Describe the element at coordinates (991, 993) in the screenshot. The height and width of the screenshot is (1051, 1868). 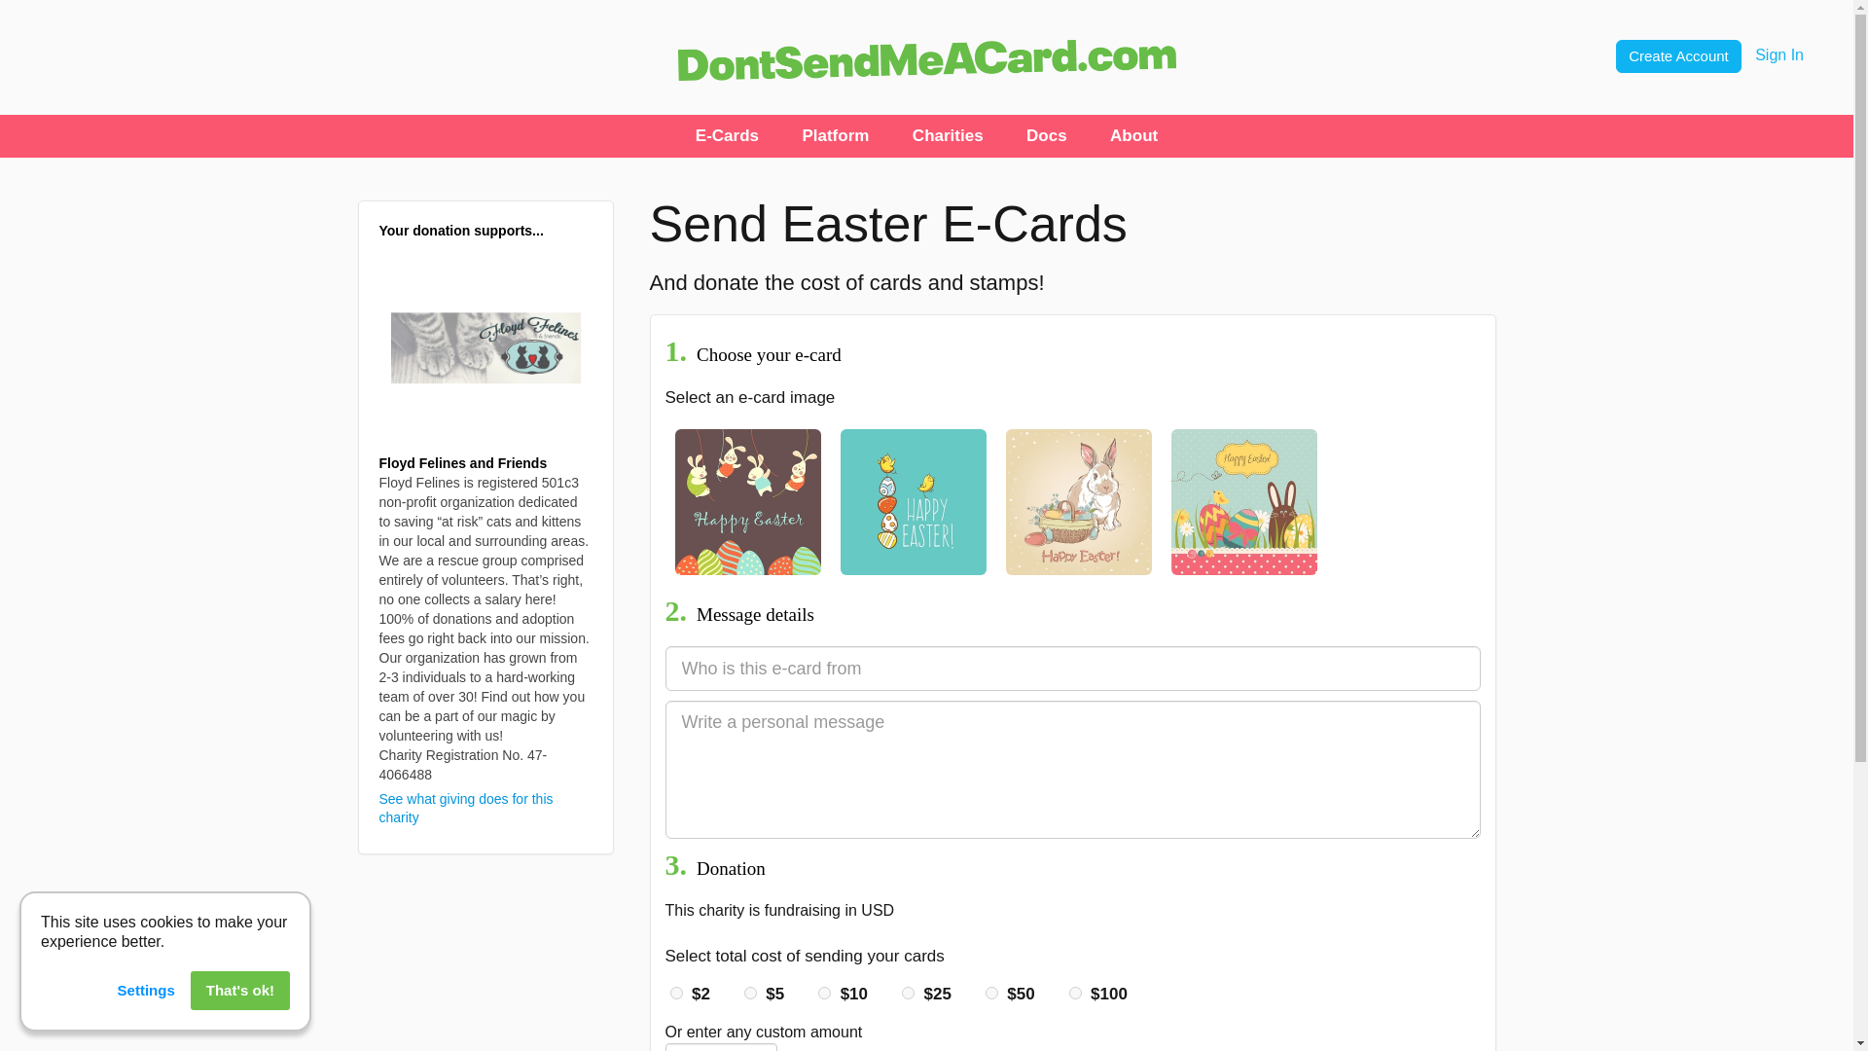
I see `50` at that location.